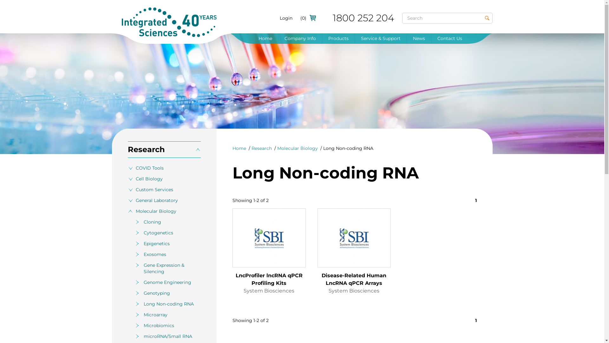  Describe the element at coordinates (172, 336) in the screenshot. I see `microRNA/Small RNA` at that location.